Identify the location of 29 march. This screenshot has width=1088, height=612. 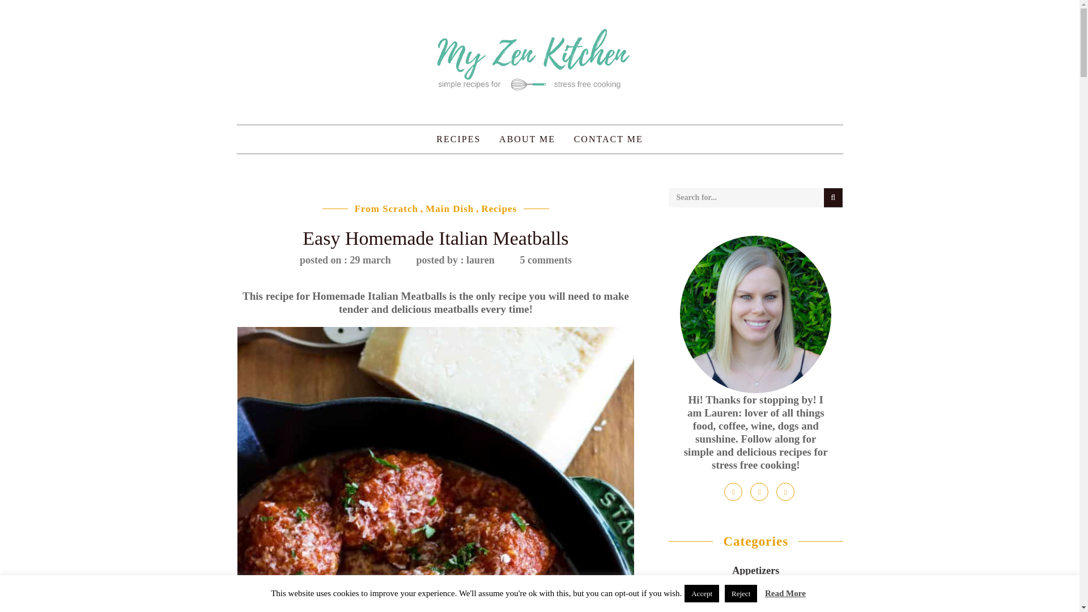
(345, 260).